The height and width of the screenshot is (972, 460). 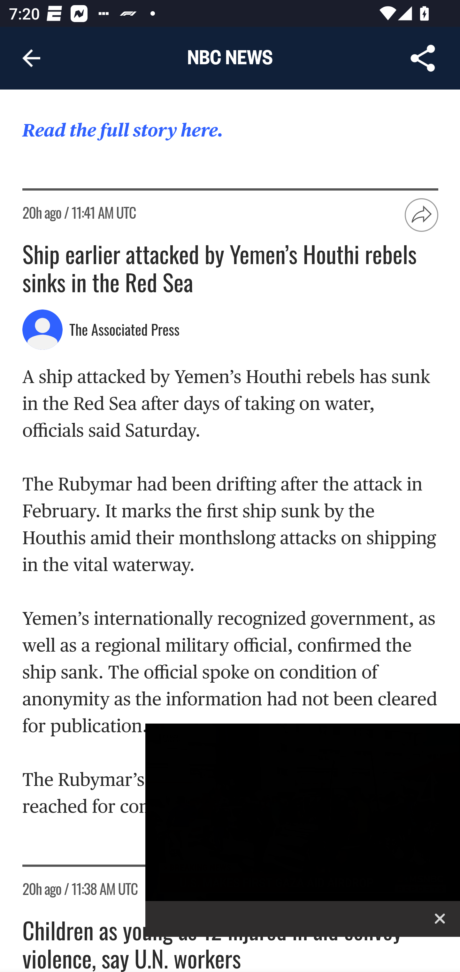 I want to click on Navigate up, so click(x=31, y=58).